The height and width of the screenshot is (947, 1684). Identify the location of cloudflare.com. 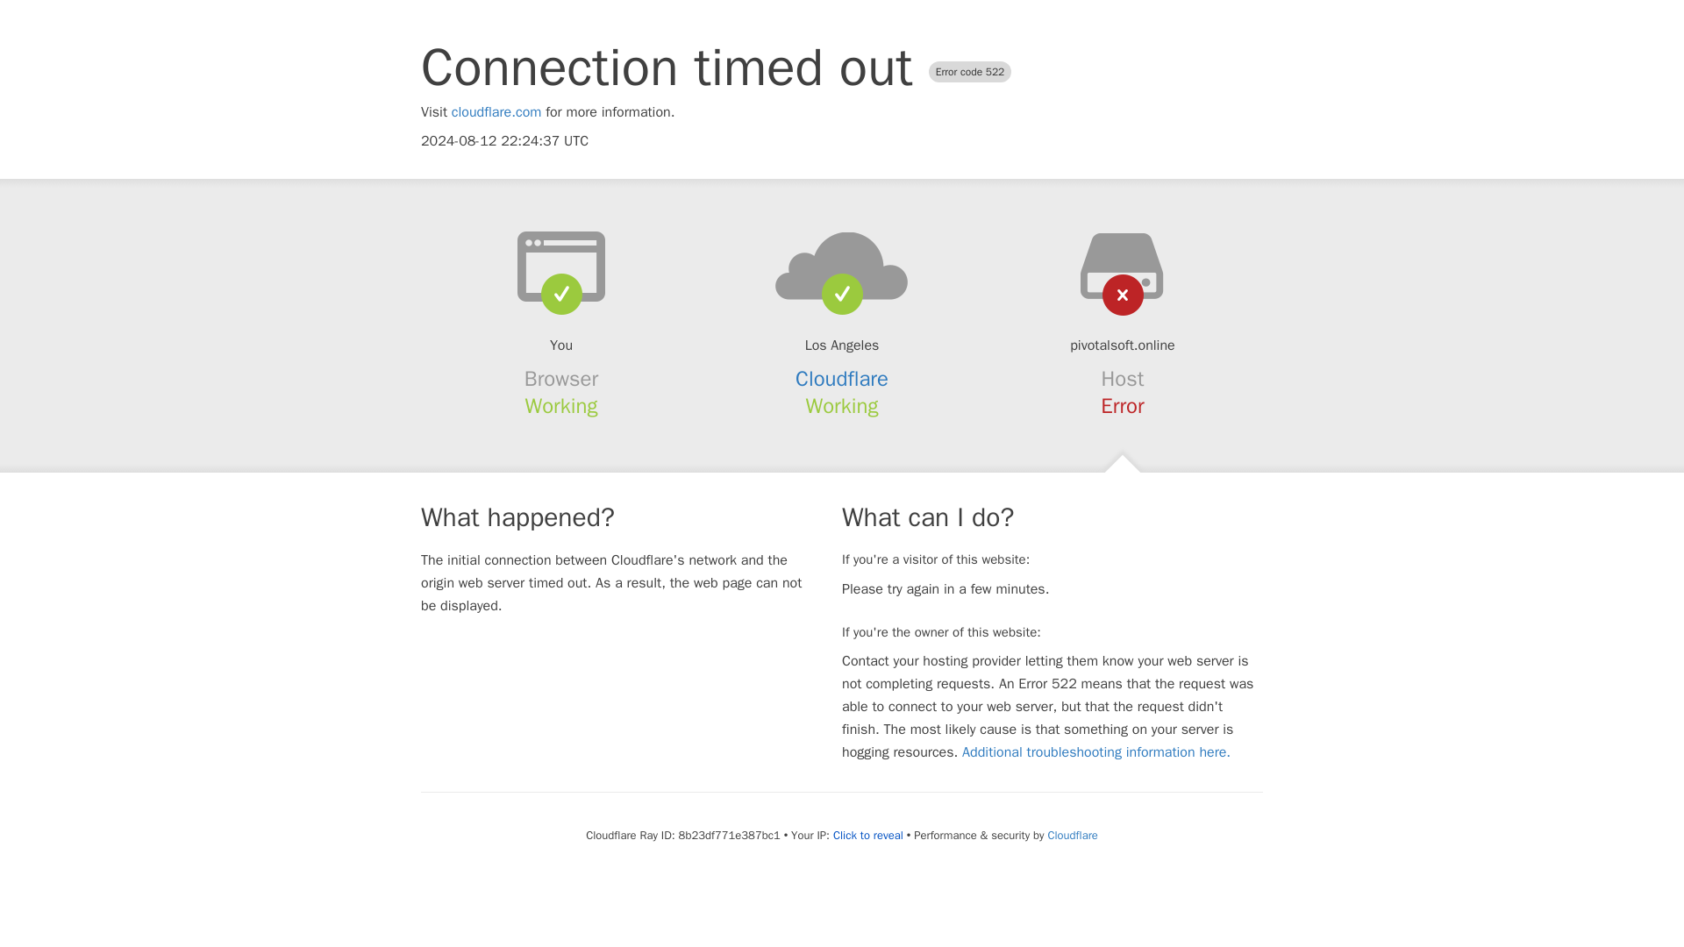
(496, 112).